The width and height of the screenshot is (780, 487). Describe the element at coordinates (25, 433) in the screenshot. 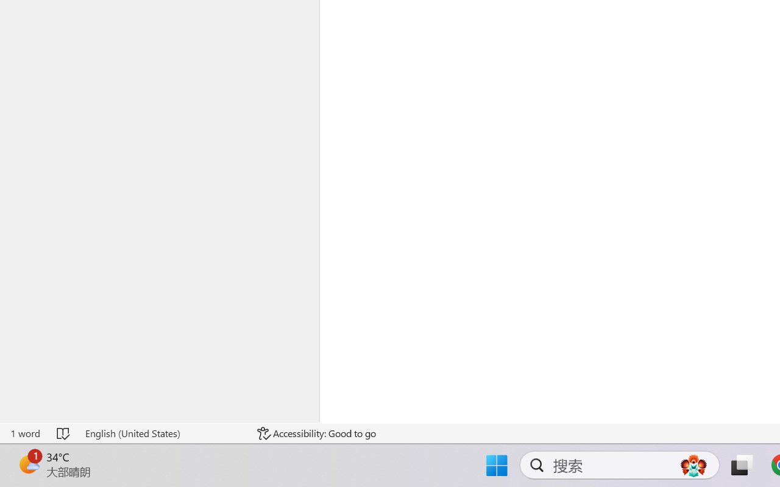

I see `Word Count 1 word` at that location.